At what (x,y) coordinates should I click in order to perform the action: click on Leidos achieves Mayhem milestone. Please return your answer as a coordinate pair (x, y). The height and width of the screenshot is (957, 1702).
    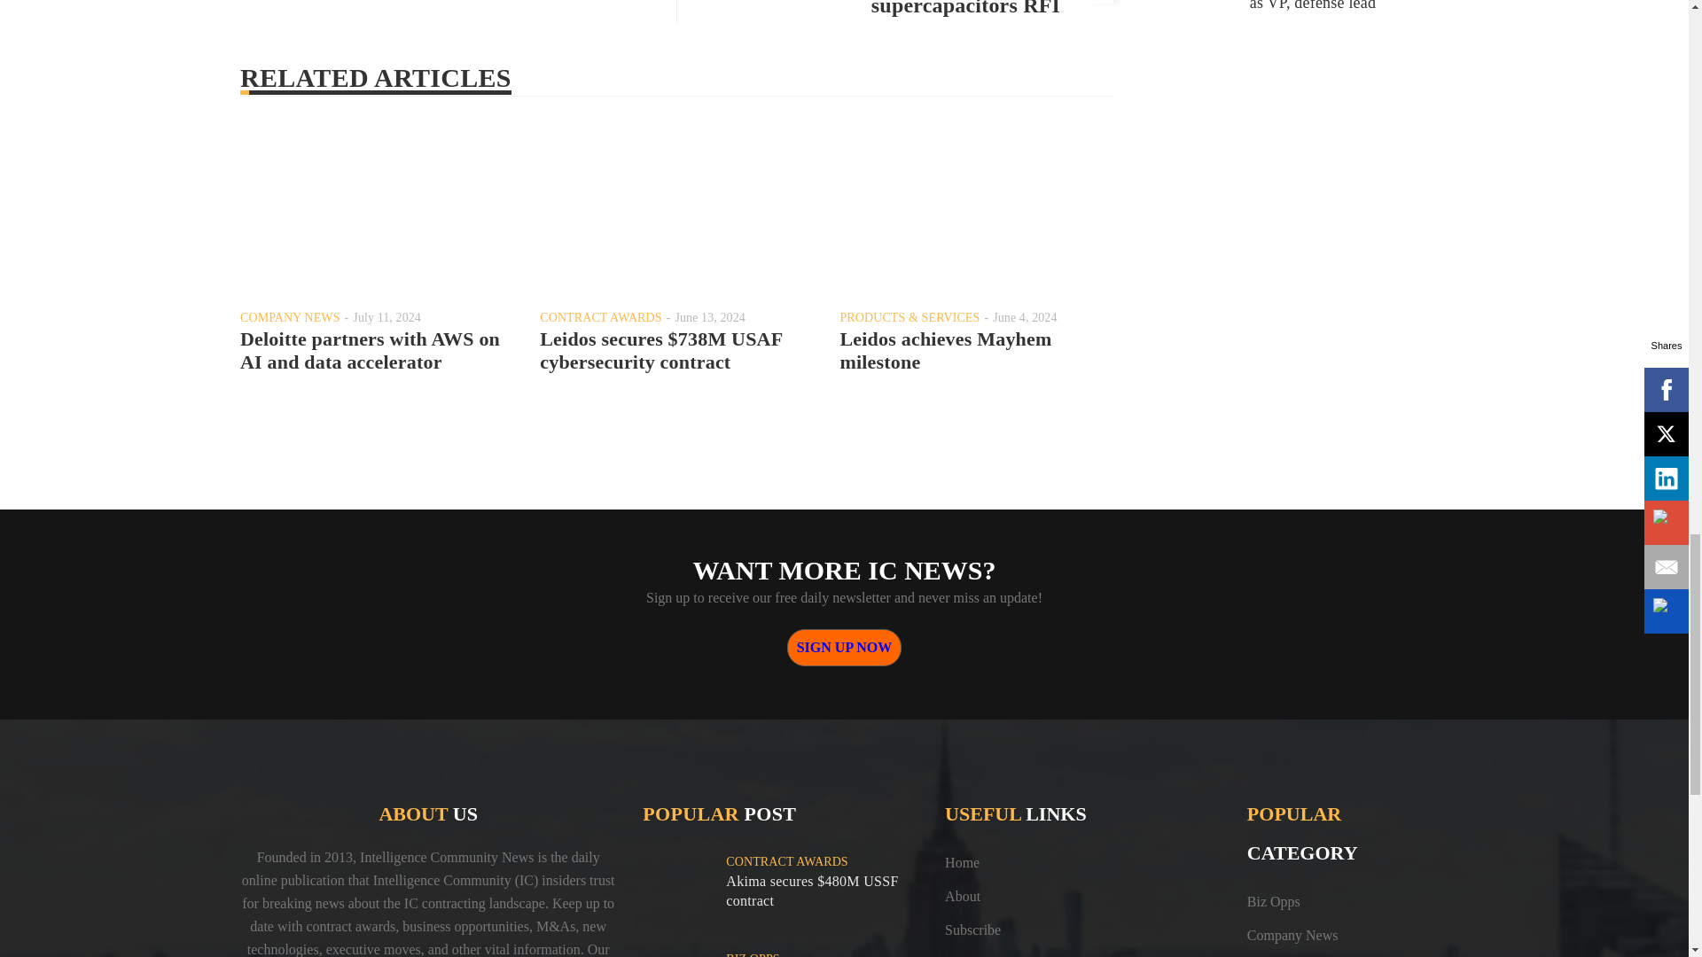
    Looking at the image, I should click on (945, 351).